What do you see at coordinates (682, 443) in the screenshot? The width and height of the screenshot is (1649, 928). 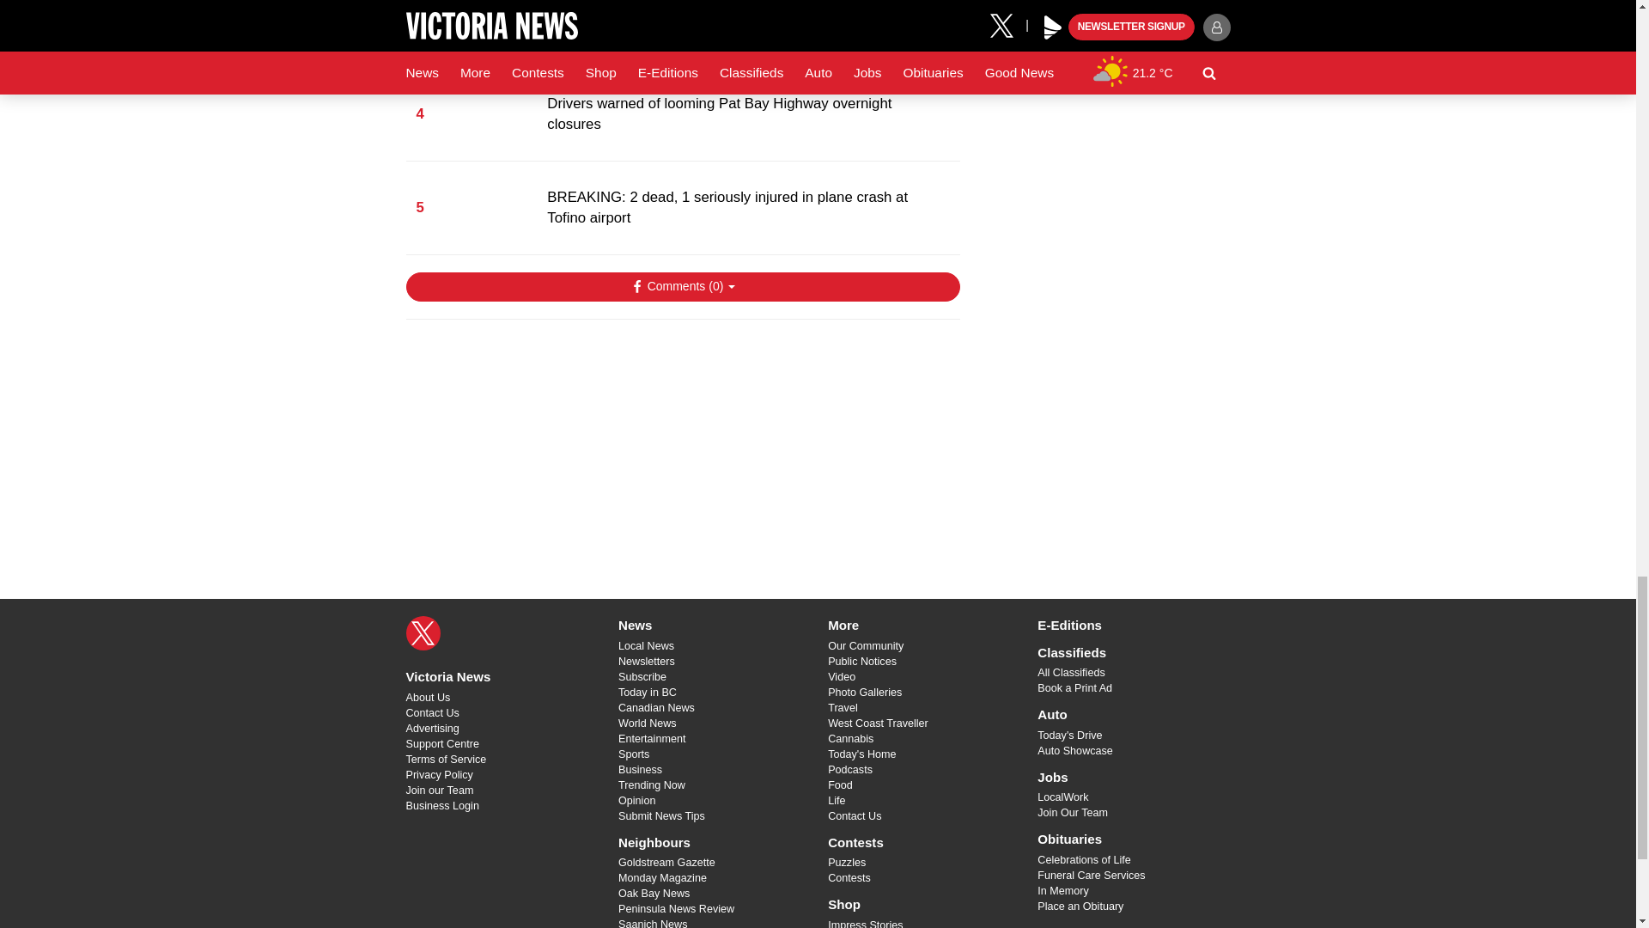 I see `3rd party ad content` at bounding box center [682, 443].